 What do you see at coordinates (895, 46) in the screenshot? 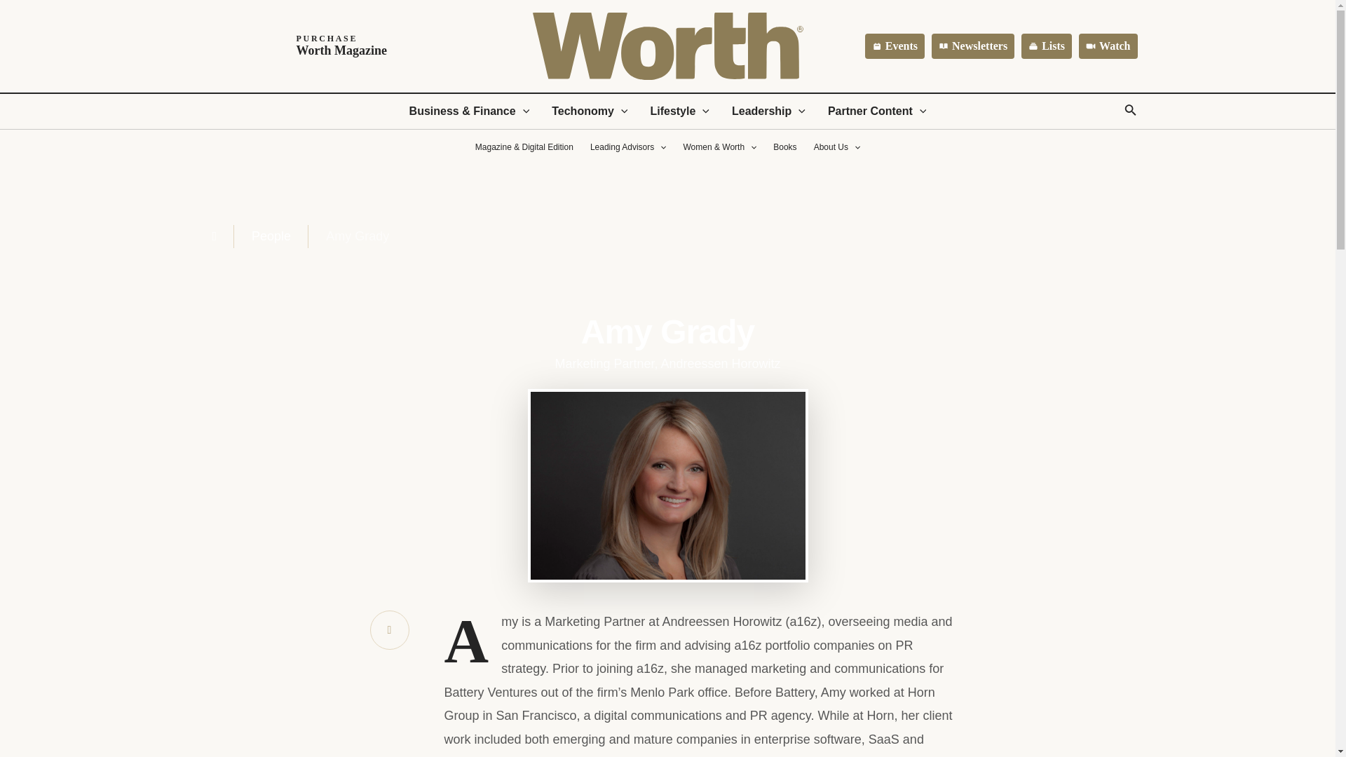
I see `Events` at bounding box center [895, 46].